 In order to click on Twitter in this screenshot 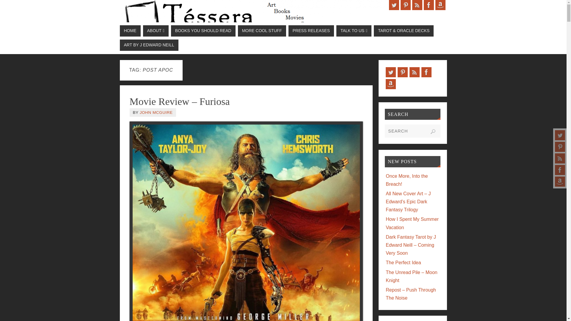, I will do `click(394, 5)`.